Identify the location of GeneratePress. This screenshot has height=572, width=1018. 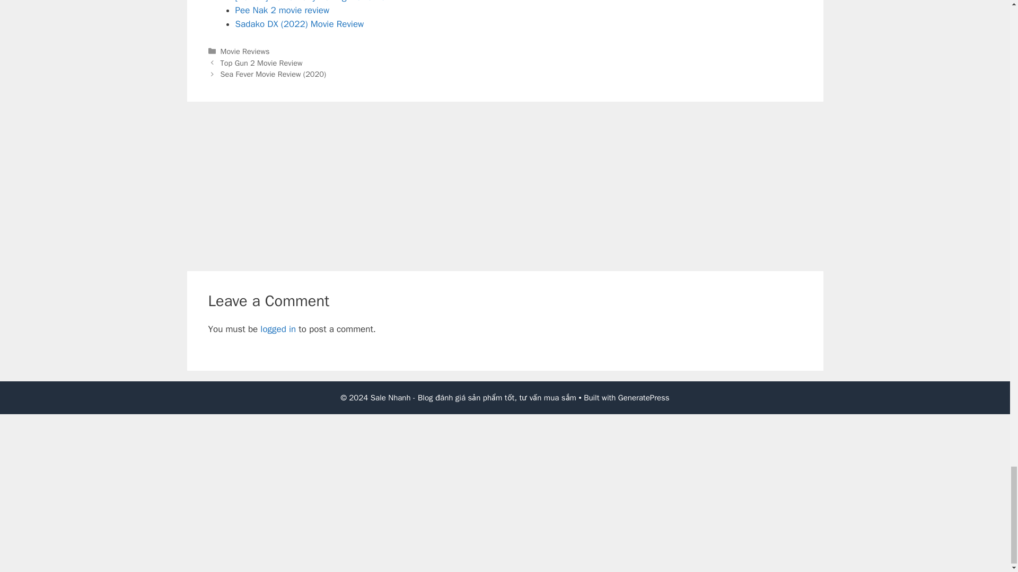
(644, 397).